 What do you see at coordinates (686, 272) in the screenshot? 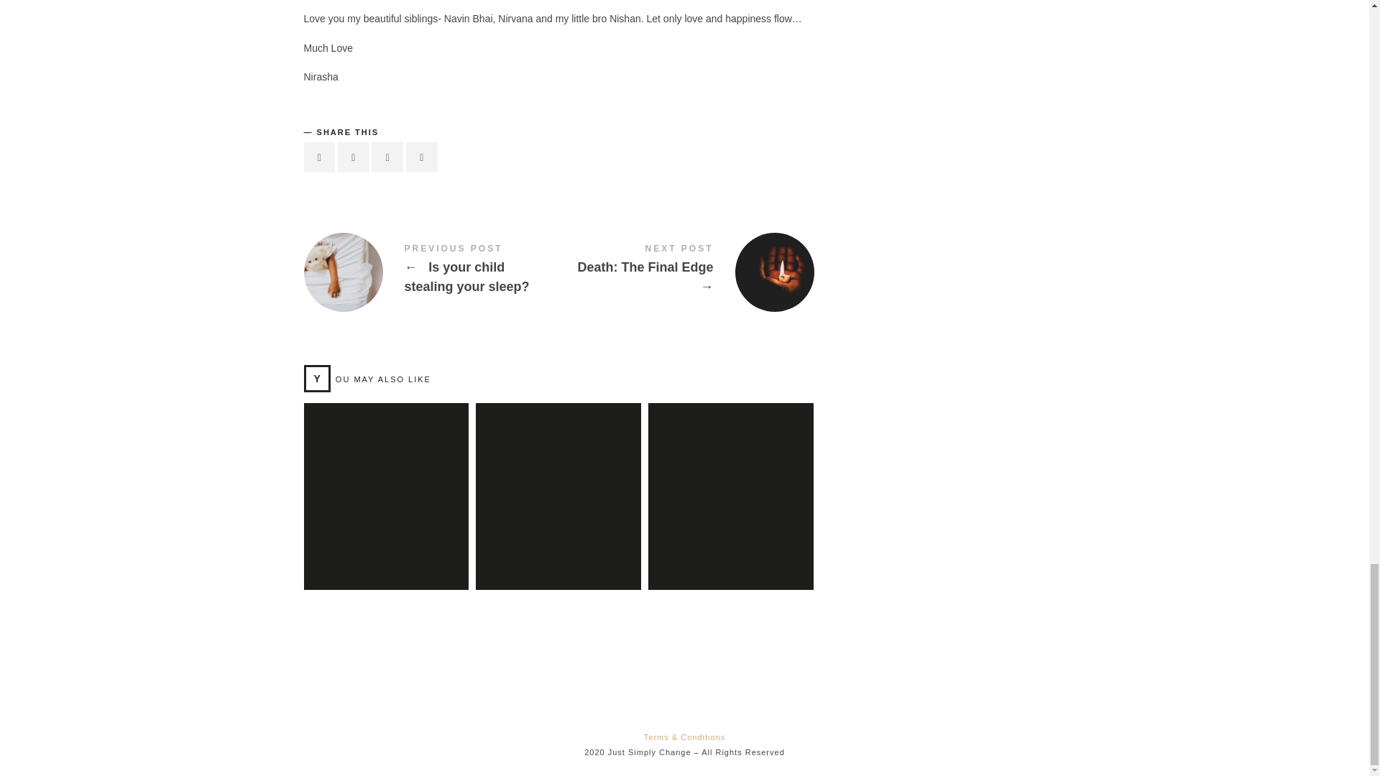
I see `Death: The Final Edge` at bounding box center [686, 272].